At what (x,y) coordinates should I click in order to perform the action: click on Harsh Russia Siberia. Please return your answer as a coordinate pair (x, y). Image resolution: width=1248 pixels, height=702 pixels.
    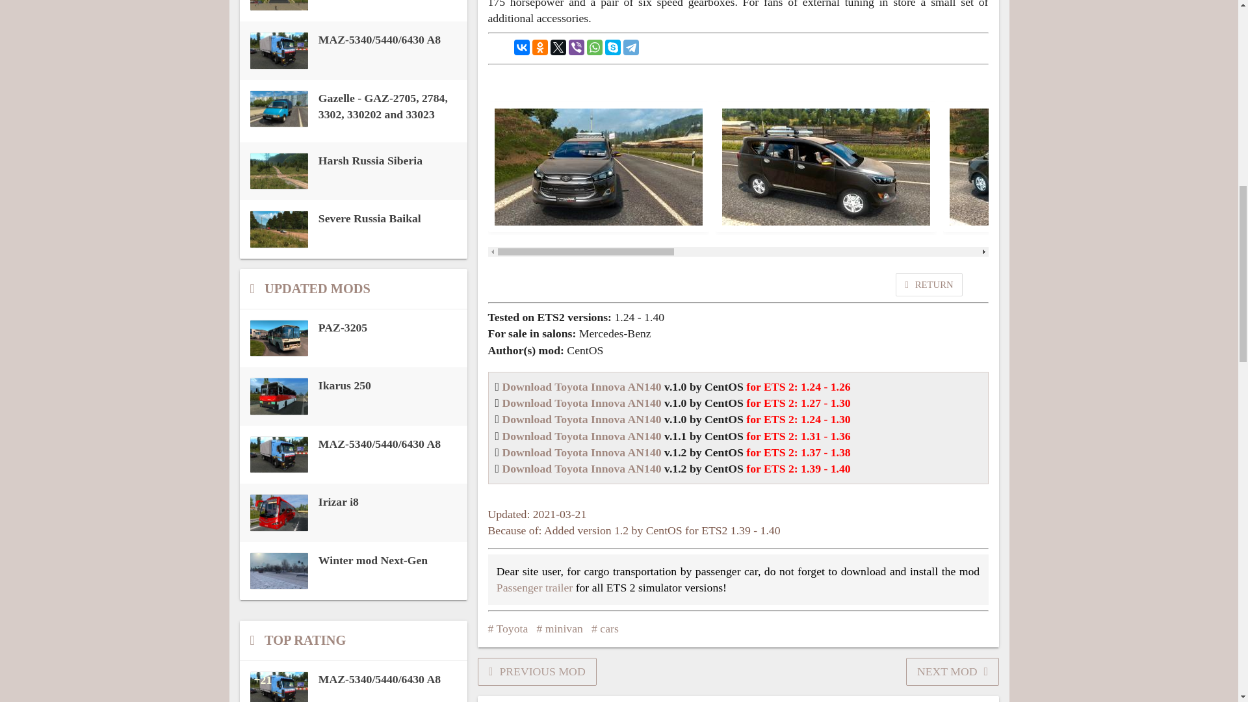
    Looking at the image, I should click on (353, 172).